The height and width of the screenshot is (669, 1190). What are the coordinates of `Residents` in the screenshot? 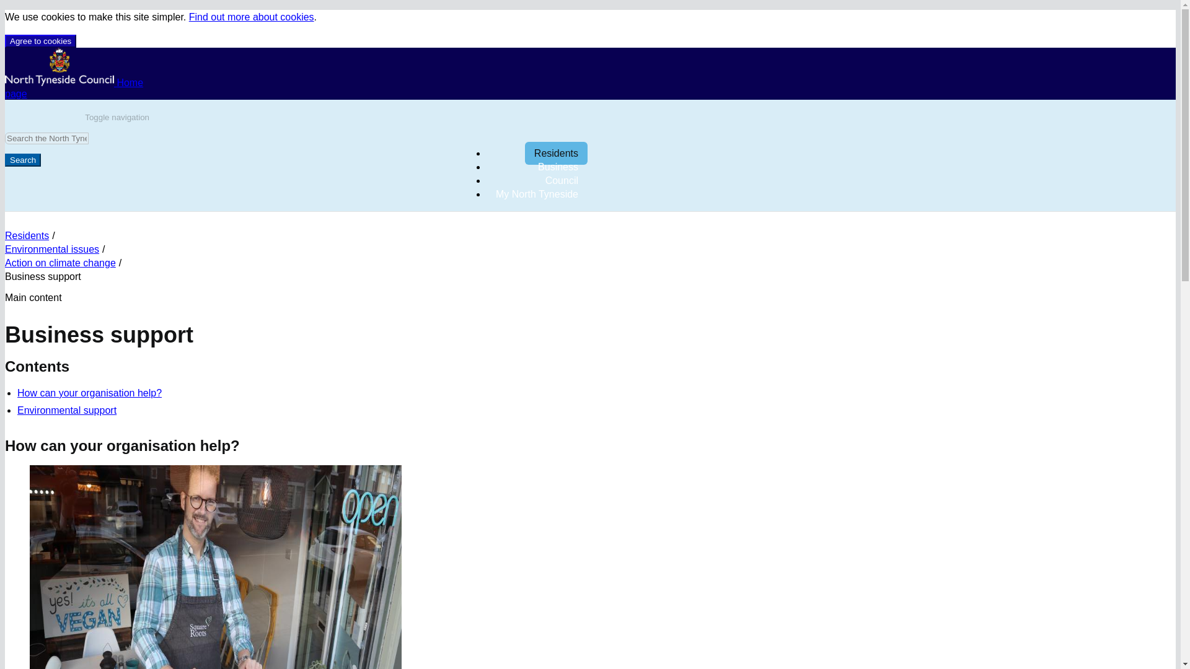 It's located at (26, 235).